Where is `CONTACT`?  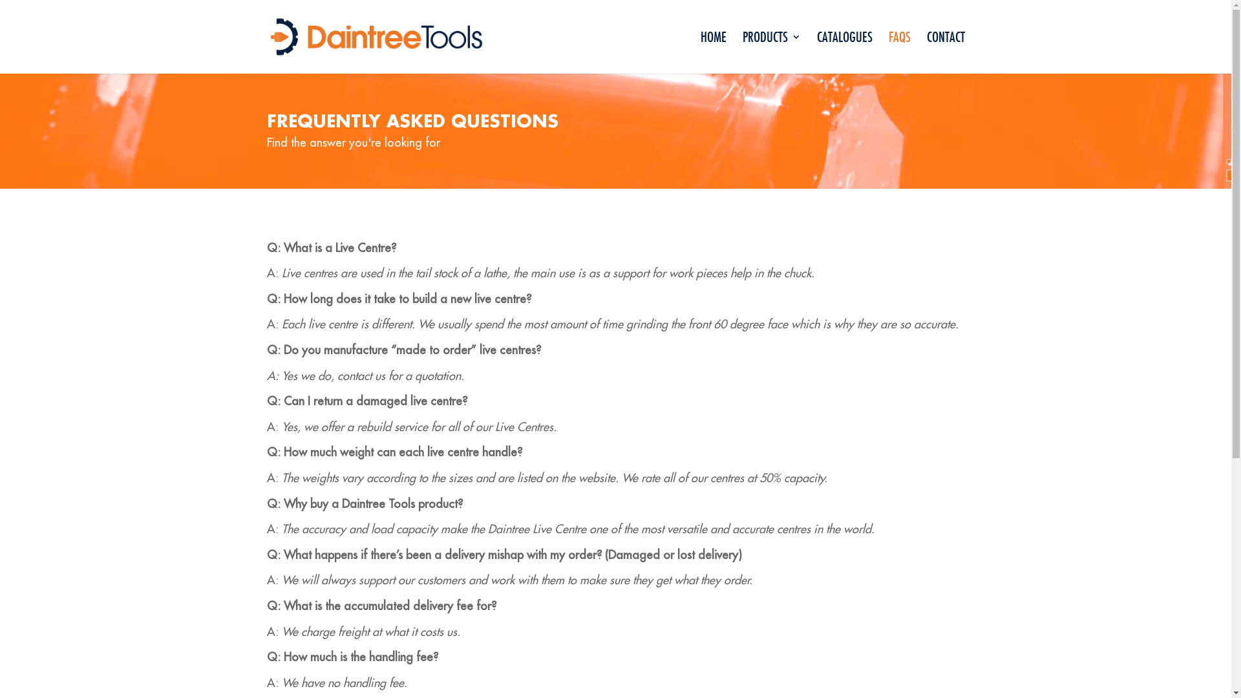 CONTACT is located at coordinates (946, 53).